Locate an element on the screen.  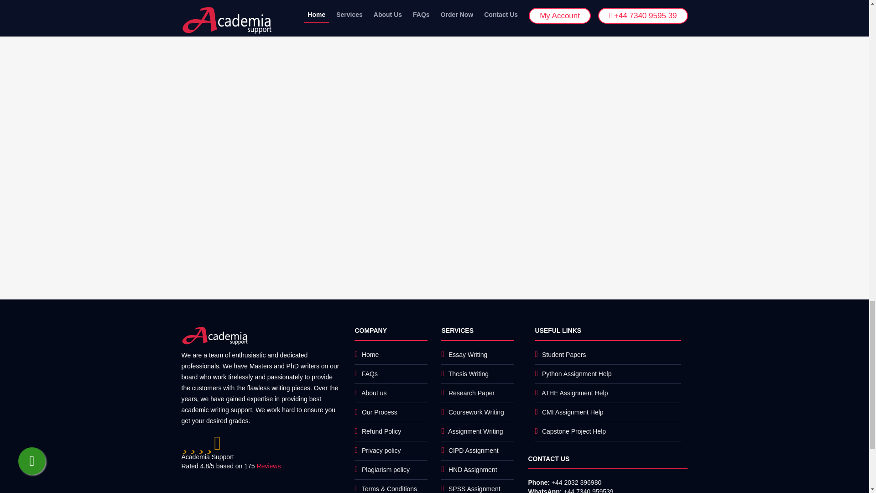
About us is located at coordinates (373, 393).